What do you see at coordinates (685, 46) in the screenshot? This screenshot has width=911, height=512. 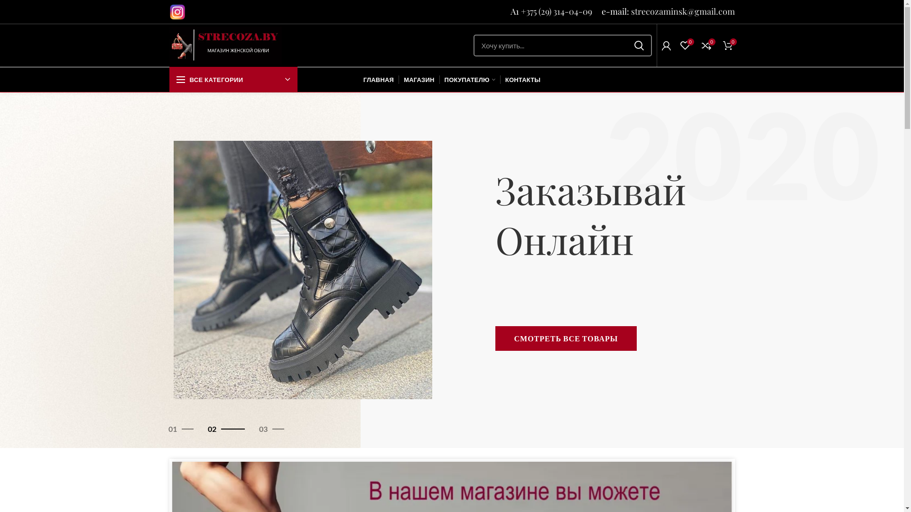 I see `0` at bounding box center [685, 46].